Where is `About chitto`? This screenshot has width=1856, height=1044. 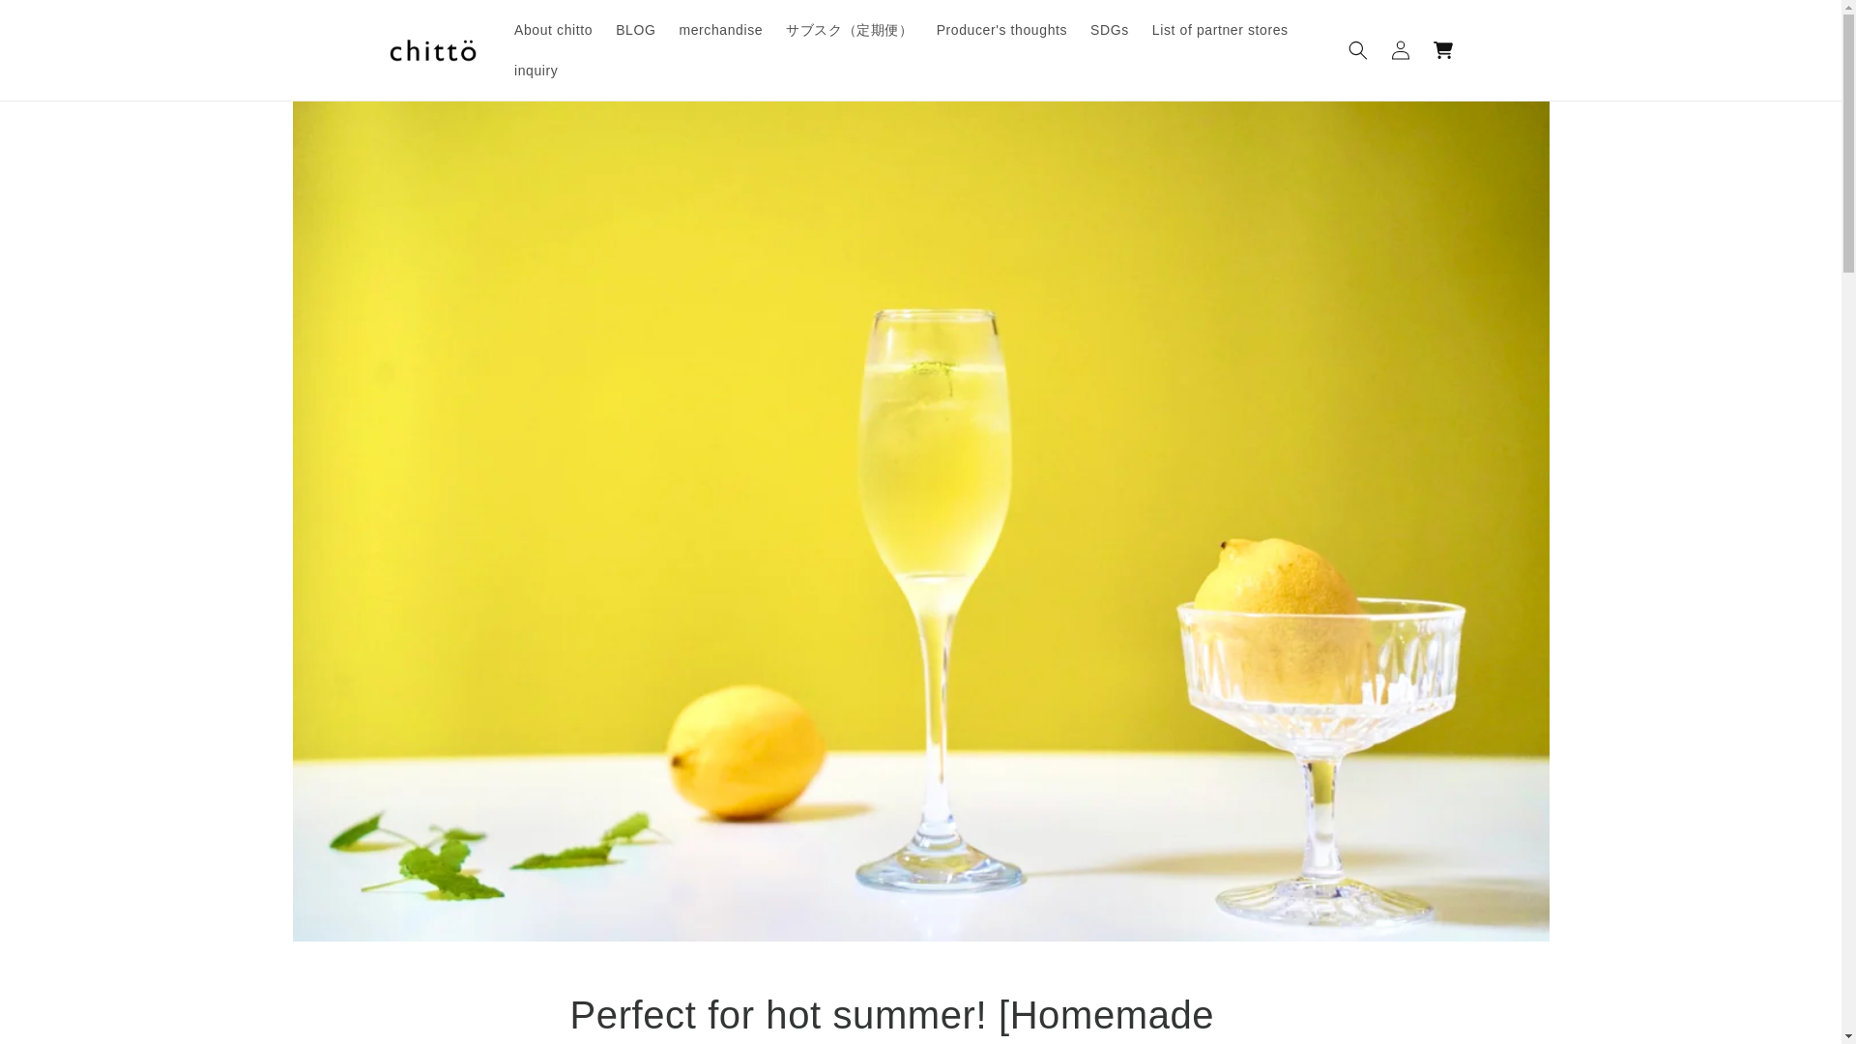 About chitto is located at coordinates (553, 29).